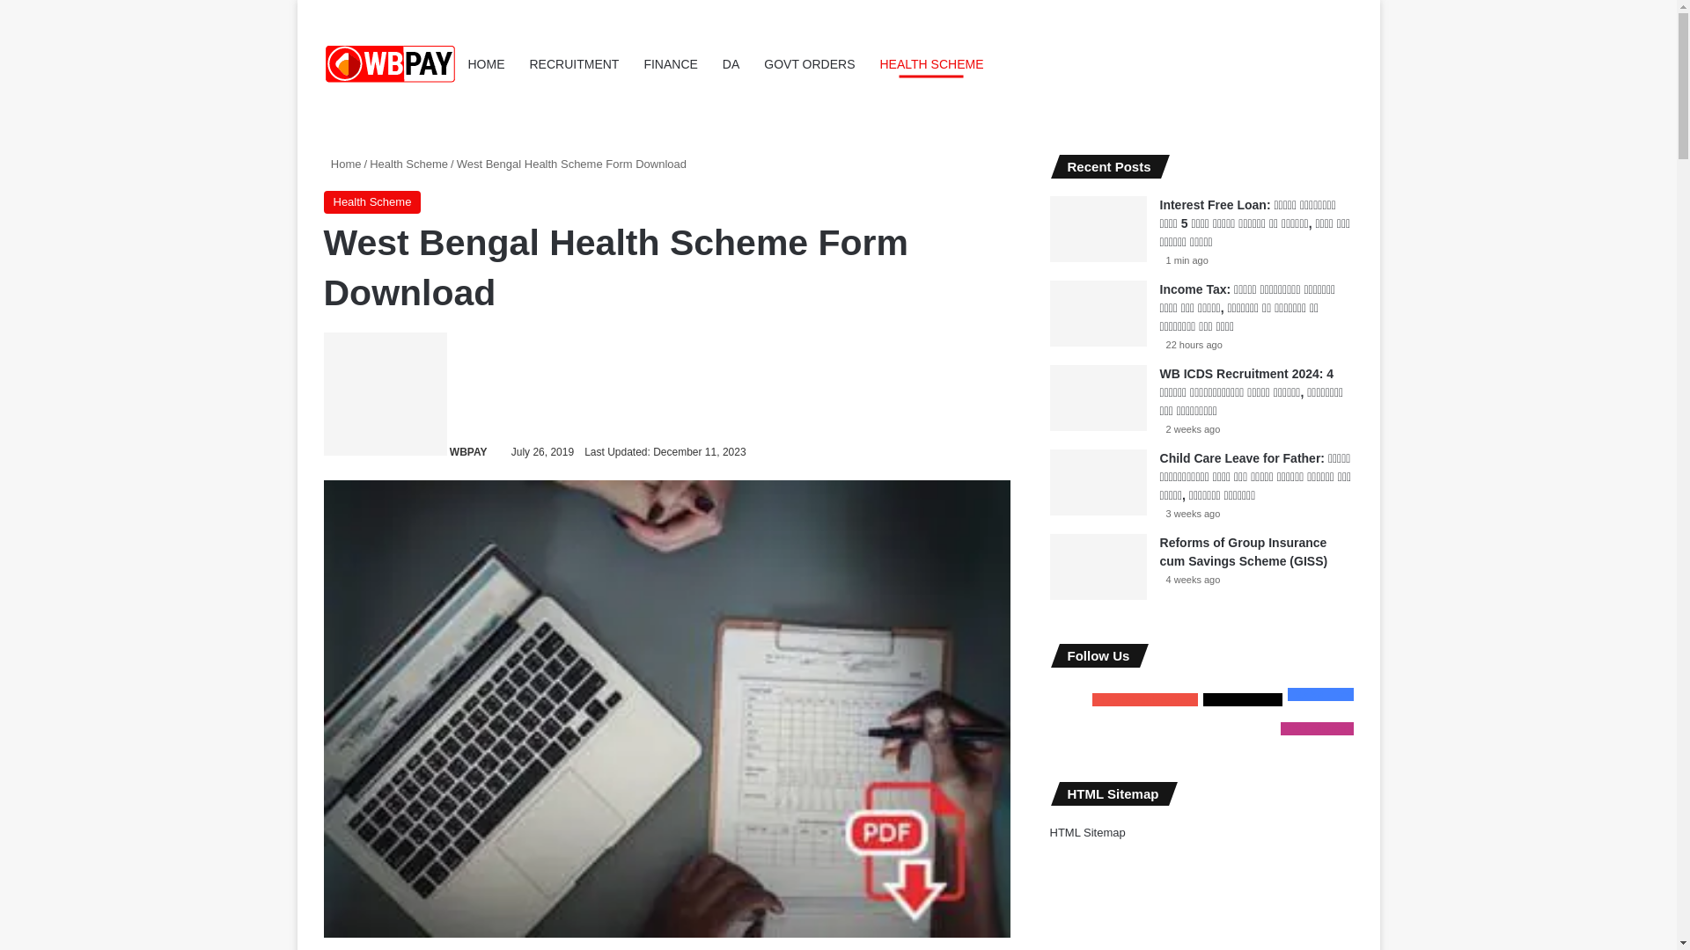  Describe the element at coordinates (372, 202) in the screenshot. I see `Health Scheme` at that location.